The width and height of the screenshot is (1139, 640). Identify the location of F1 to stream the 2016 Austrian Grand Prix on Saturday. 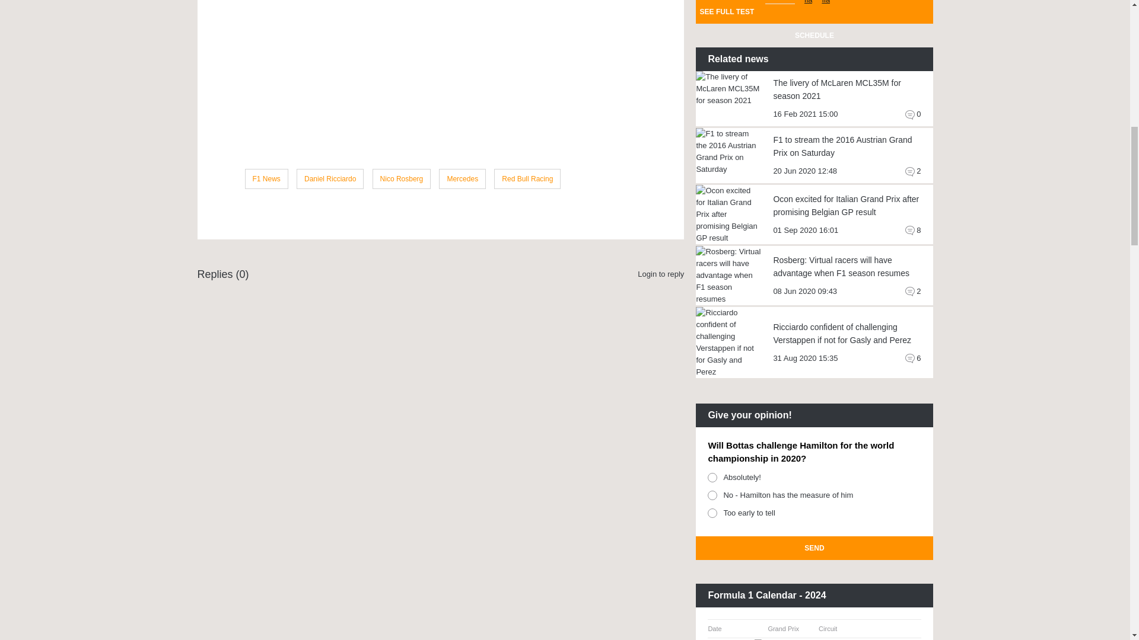
(728, 152).